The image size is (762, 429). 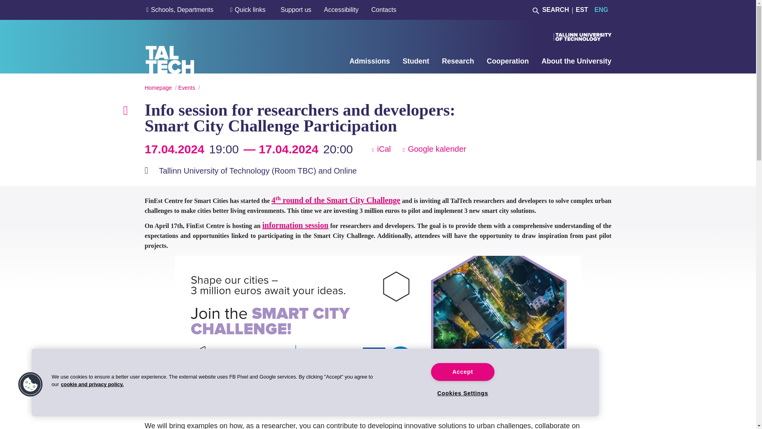 I want to click on EST, so click(x=582, y=10).